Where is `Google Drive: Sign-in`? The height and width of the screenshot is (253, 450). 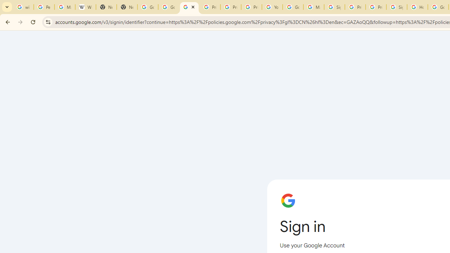 Google Drive: Sign-in is located at coordinates (169, 7).